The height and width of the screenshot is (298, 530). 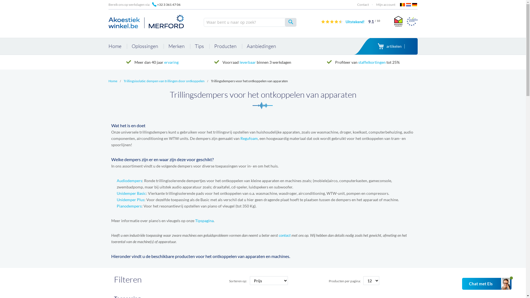 What do you see at coordinates (363, 22) in the screenshot?
I see `Uitstekend! 9.1 / 10` at bounding box center [363, 22].